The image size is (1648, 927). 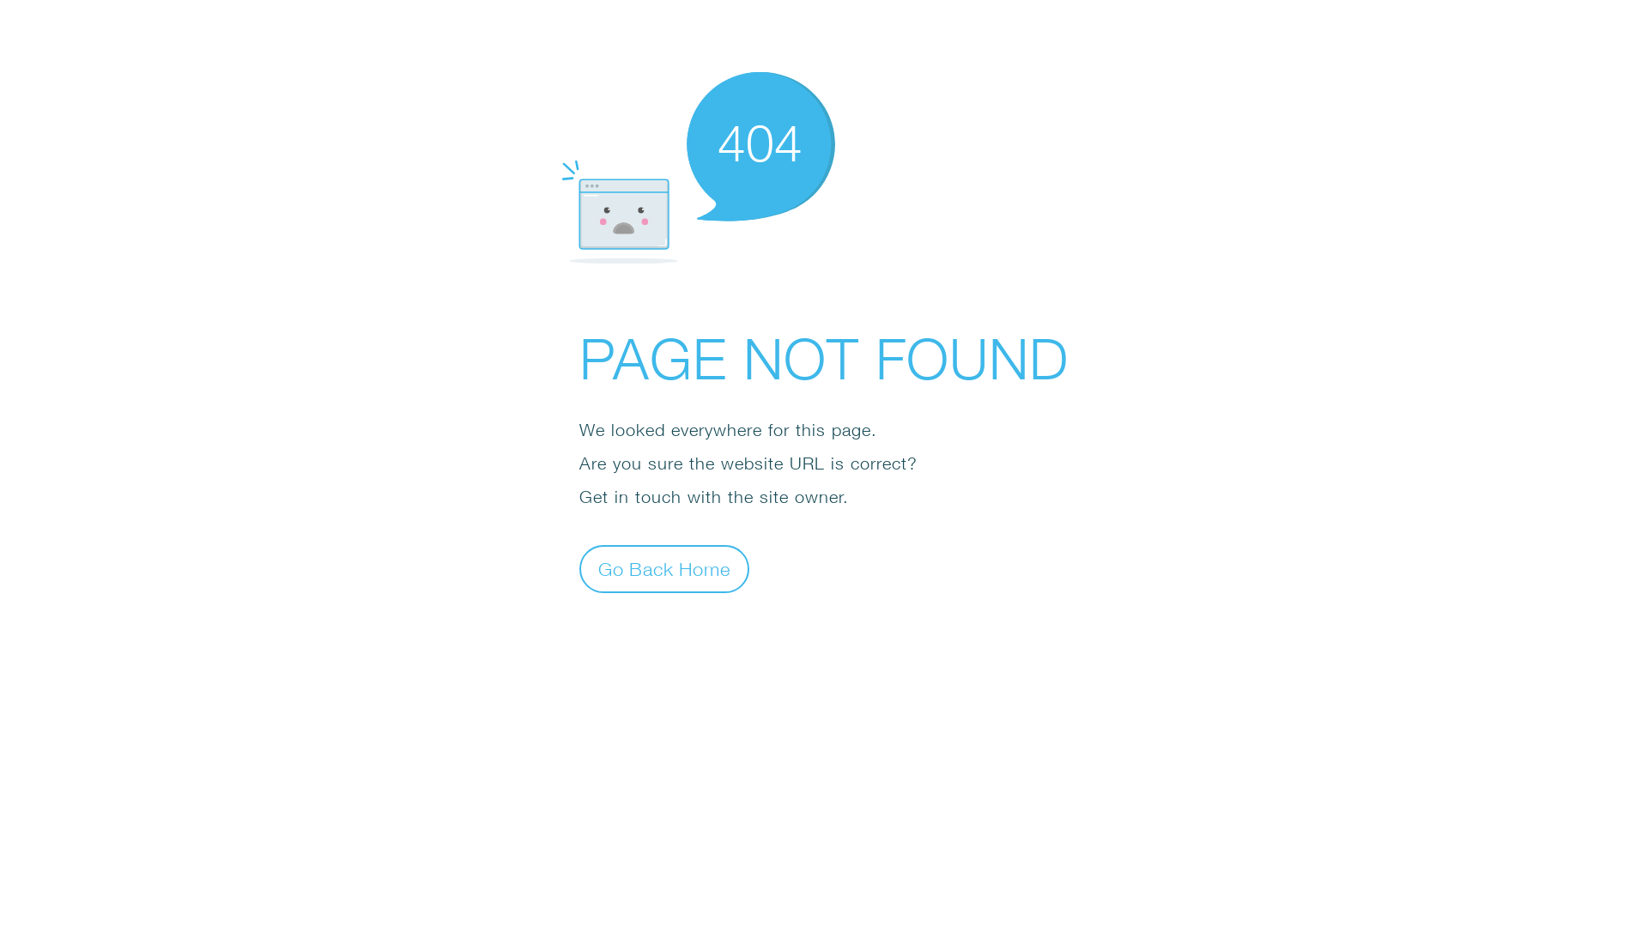 What do you see at coordinates (664, 568) in the screenshot?
I see `Go Back Home` at bounding box center [664, 568].